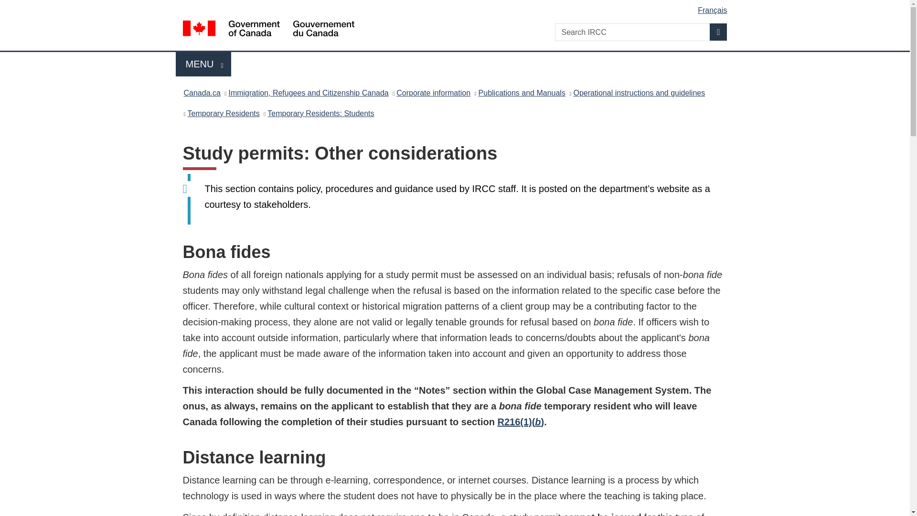  What do you see at coordinates (718, 32) in the screenshot?
I see `Search` at bounding box center [718, 32].